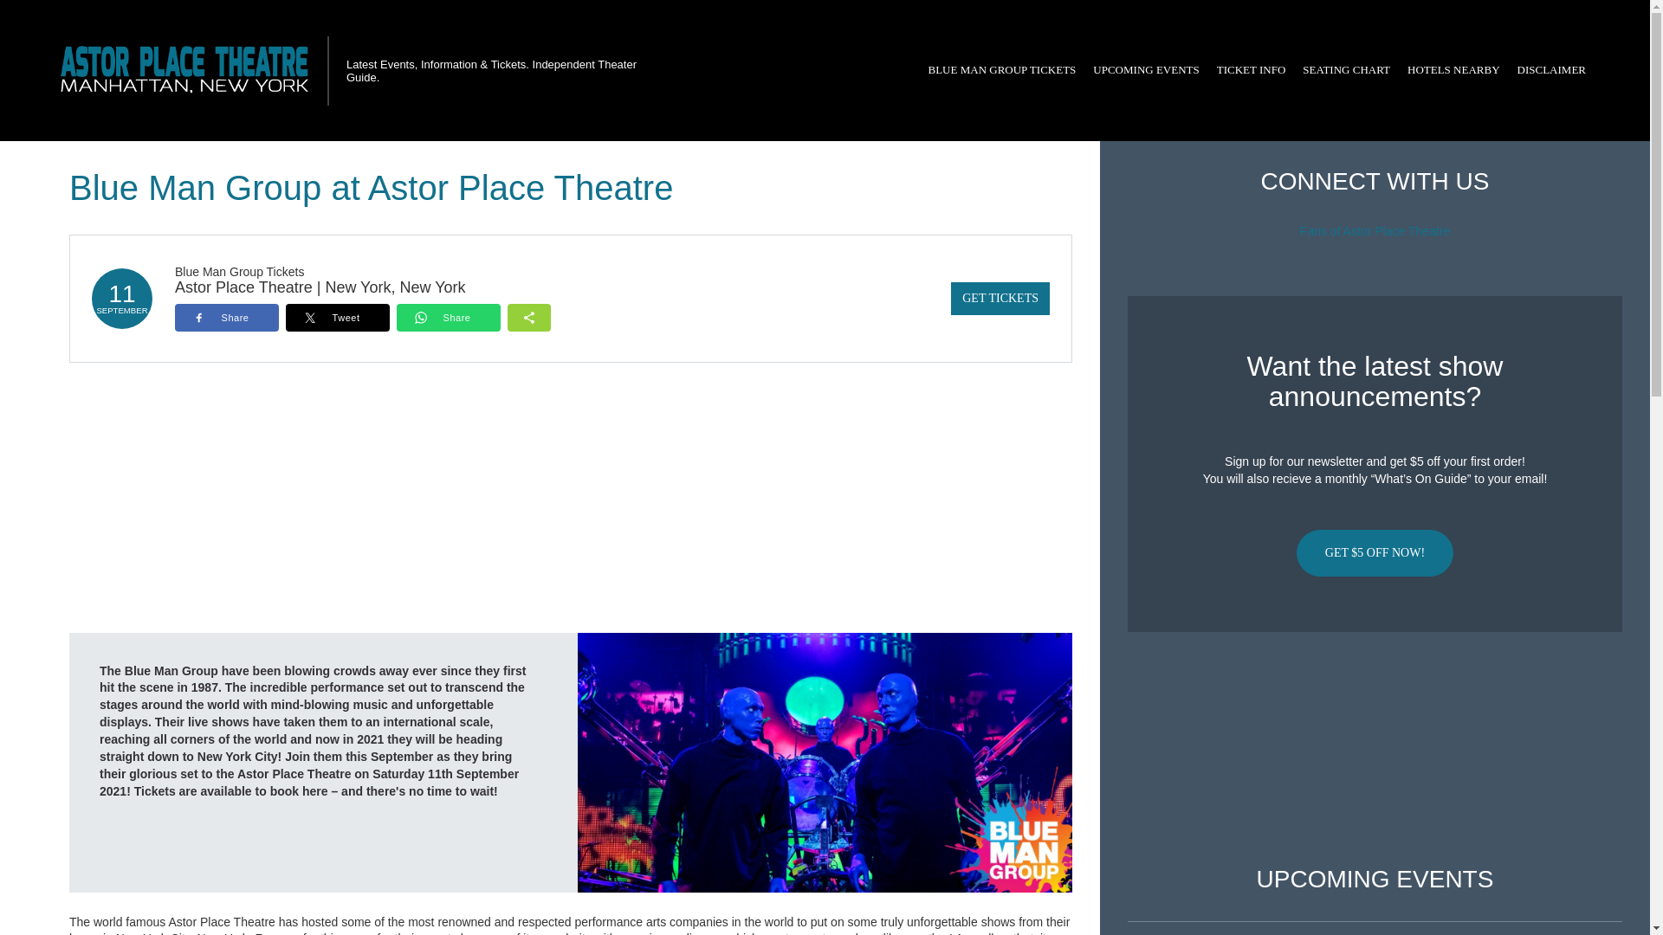 The image size is (1663, 935). I want to click on TICKET INFO, so click(1252, 70).